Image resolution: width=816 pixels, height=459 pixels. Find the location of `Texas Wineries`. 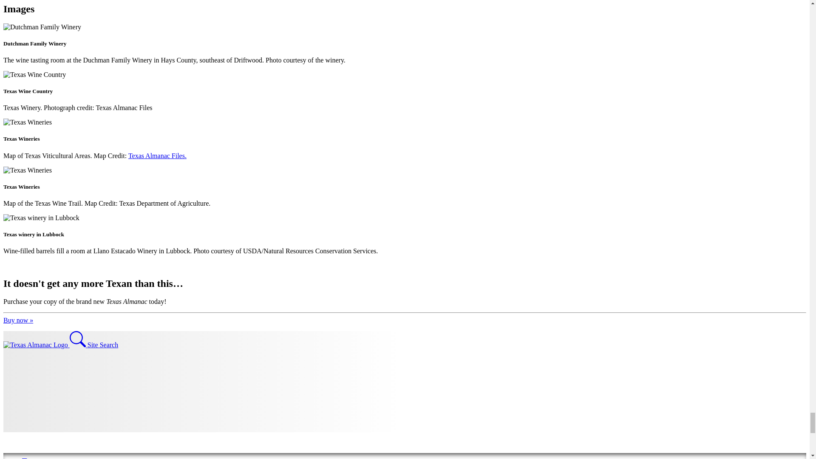

Texas Wineries is located at coordinates (27, 122).